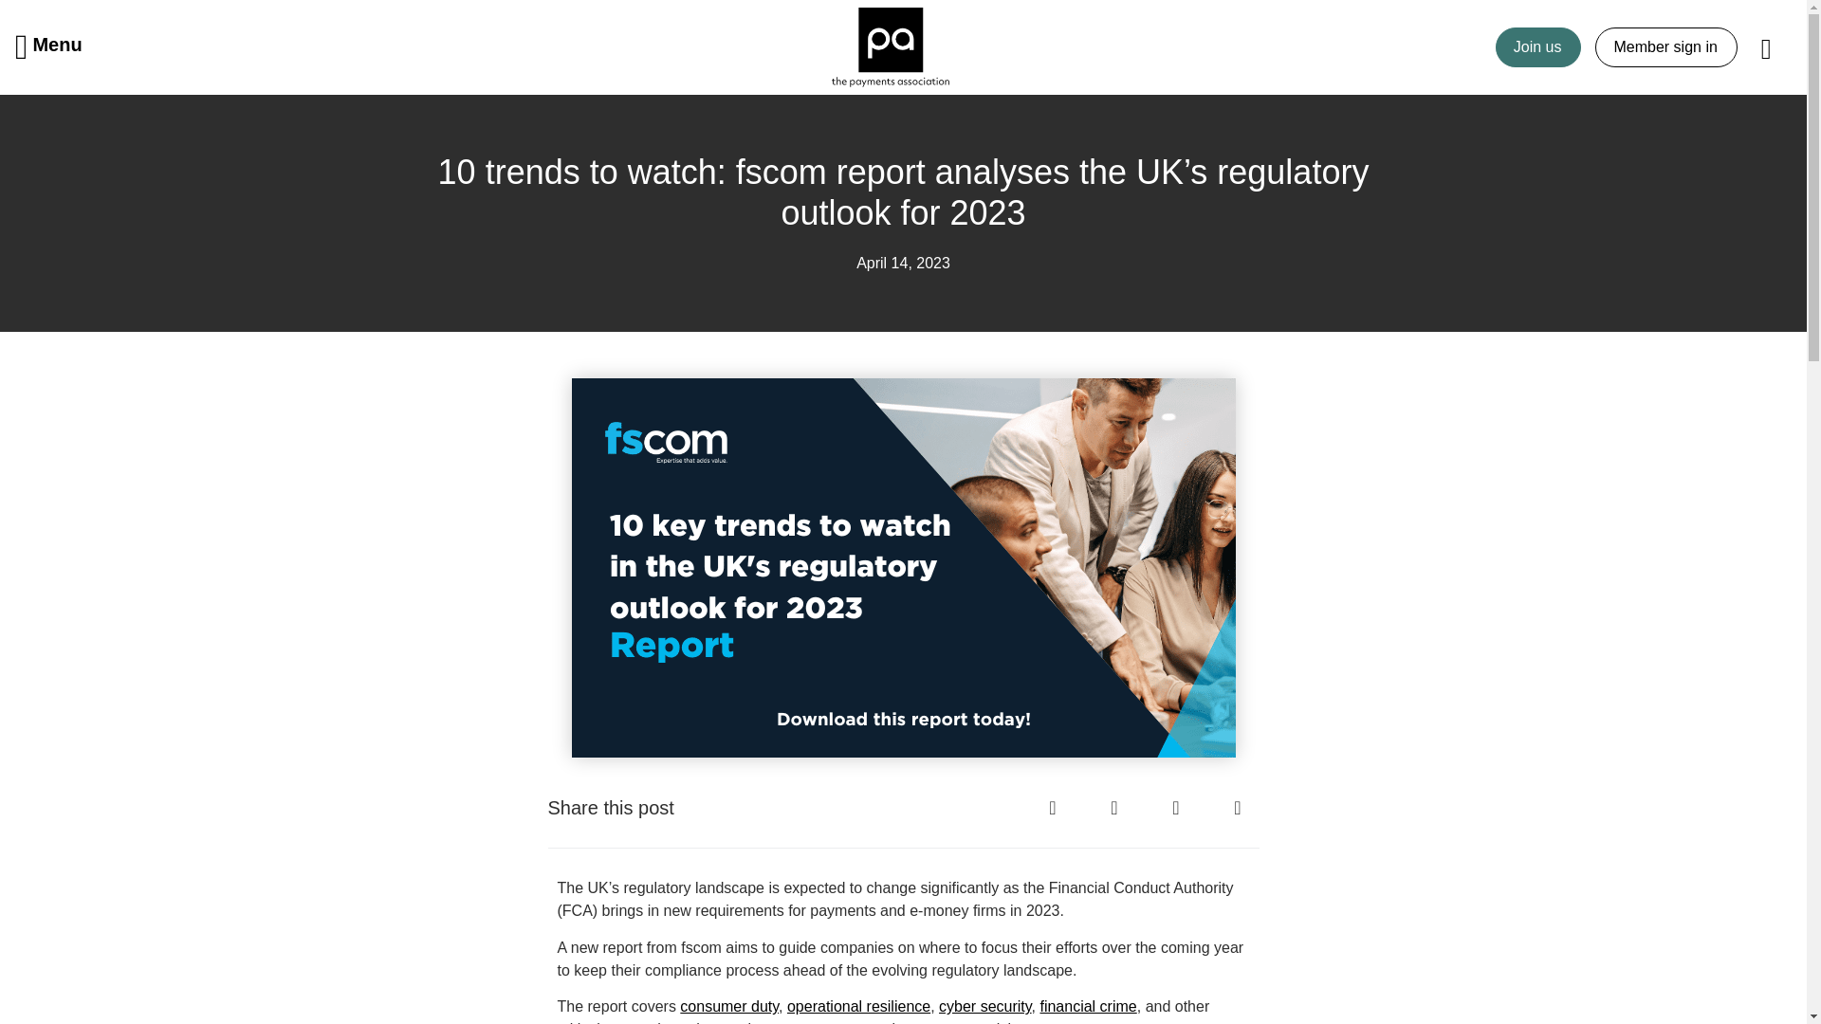 The height and width of the screenshot is (1024, 1821). Describe the element at coordinates (985, 1007) in the screenshot. I see `cyber security` at that location.